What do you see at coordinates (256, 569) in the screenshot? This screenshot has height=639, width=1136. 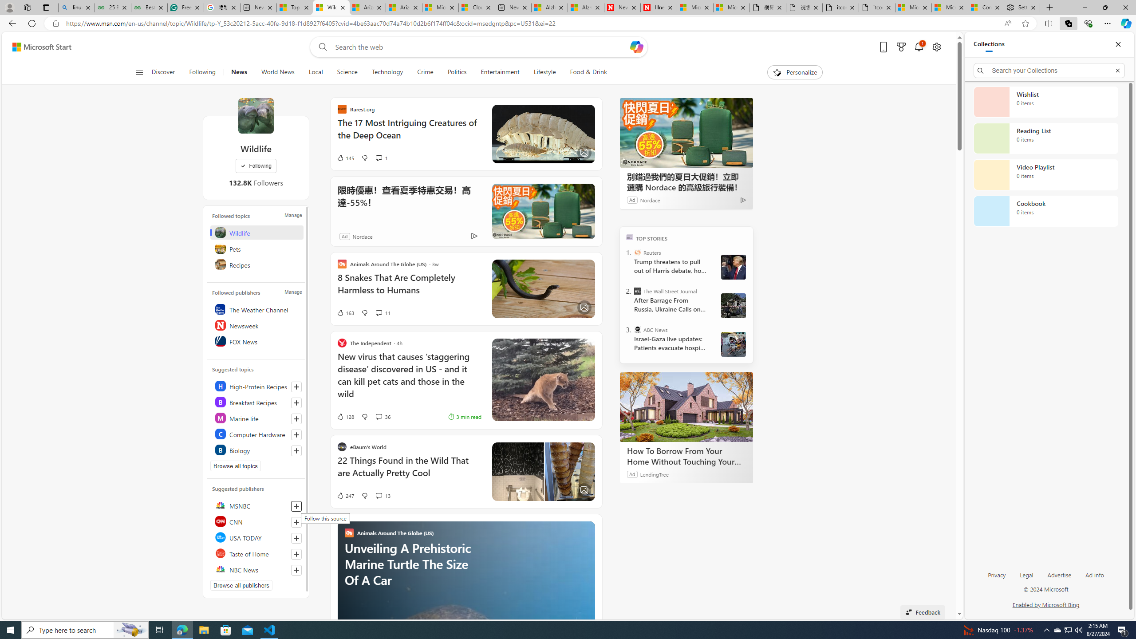 I see `NBC News` at bounding box center [256, 569].